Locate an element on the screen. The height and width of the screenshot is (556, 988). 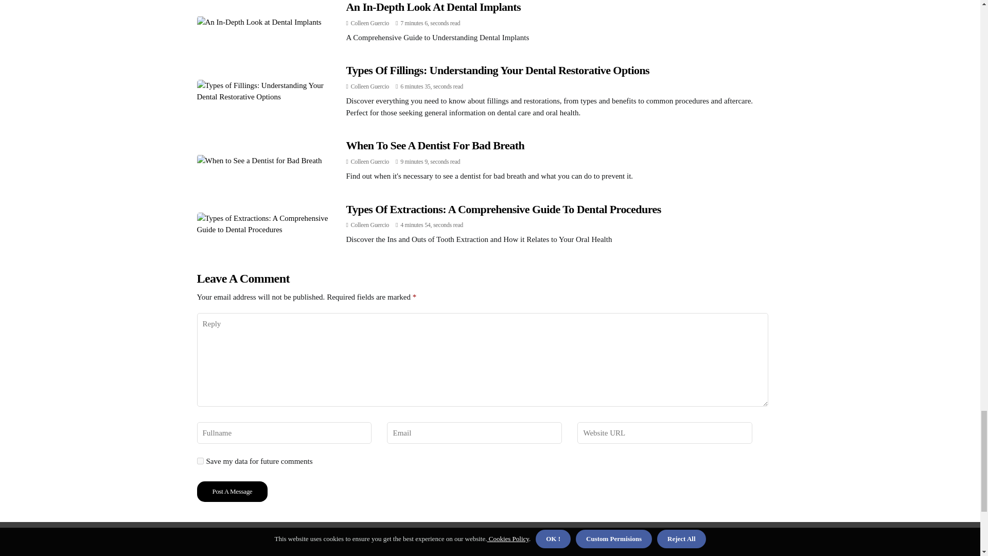
Post a Message is located at coordinates (232, 492).